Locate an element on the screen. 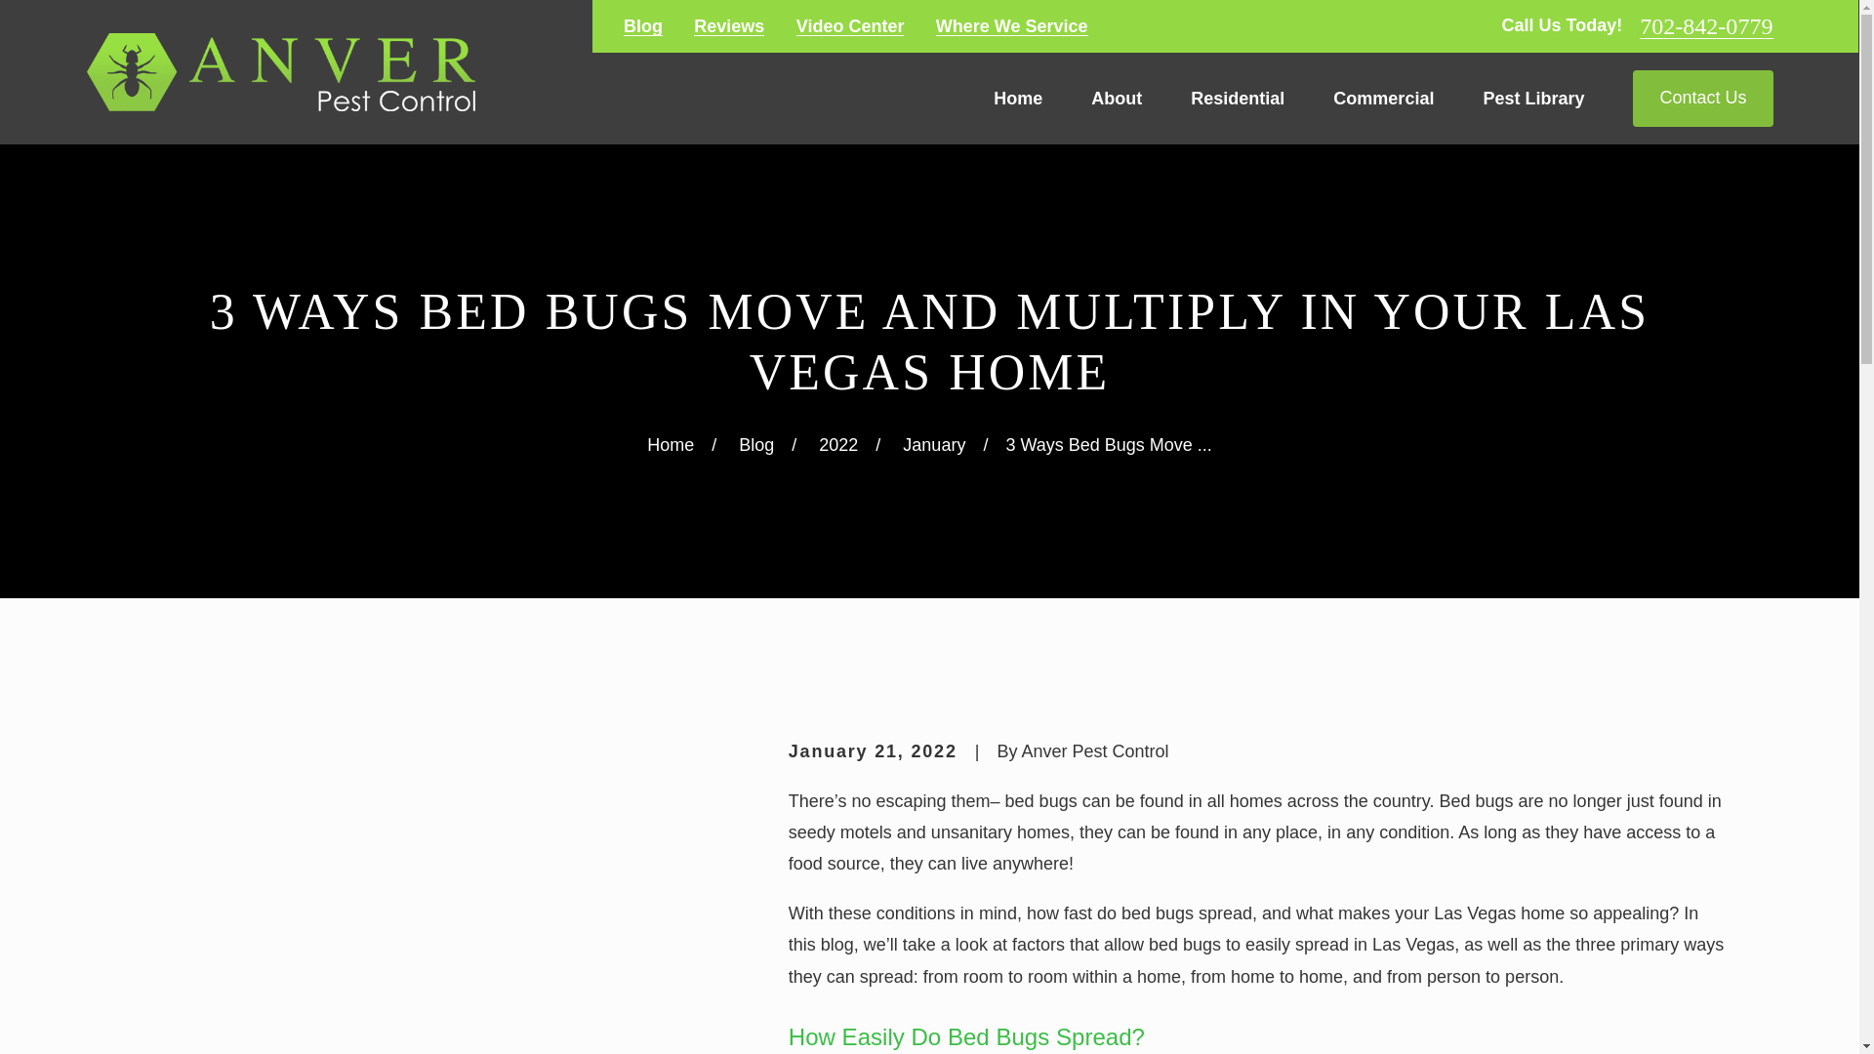  Residential is located at coordinates (1237, 98).